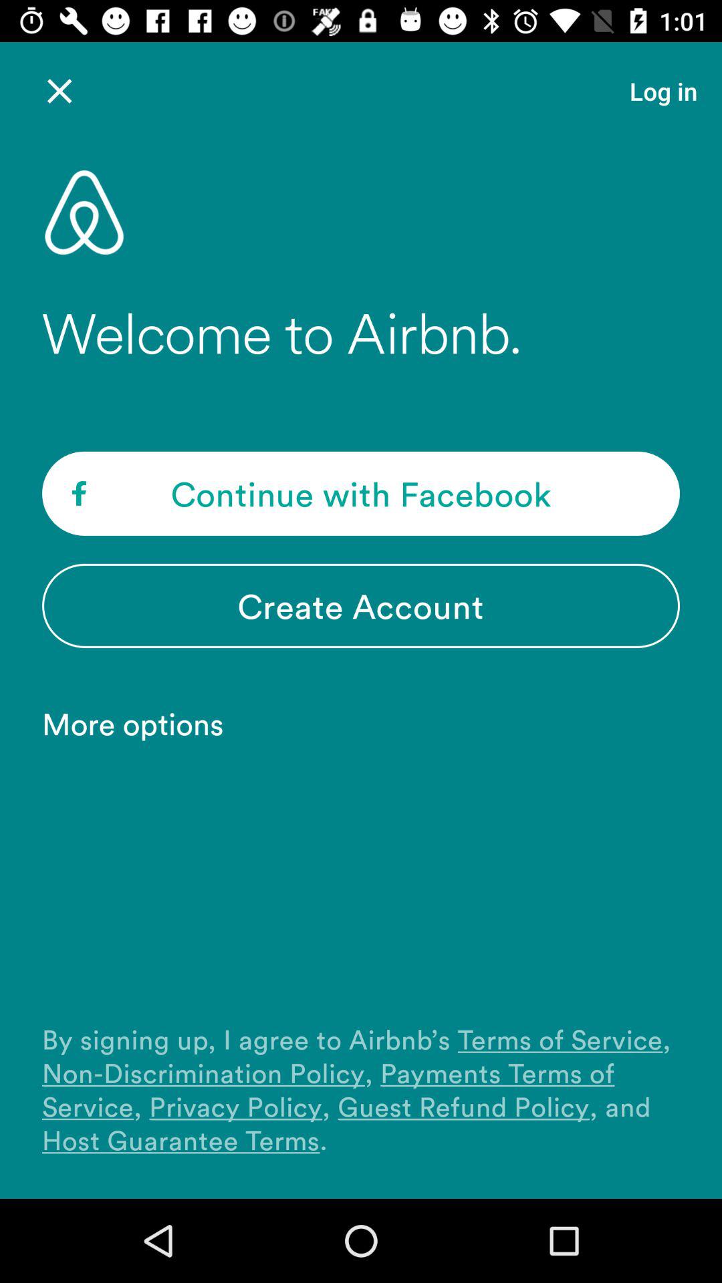  What do you see at coordinates (140, 723) in the screenshot?
I see `launch the more options item` at bounding box center [140, 723].